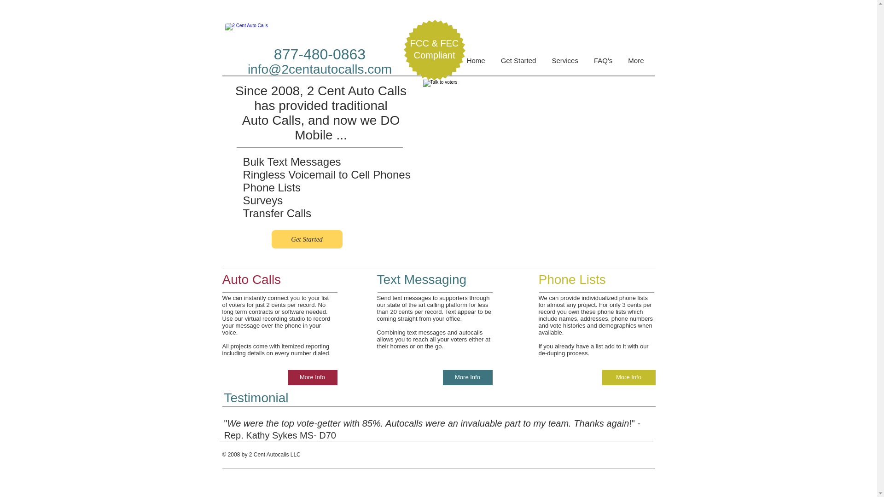  Describe the element at coordinates (468, 377) in the screenshot. I see `More Info` at that location.